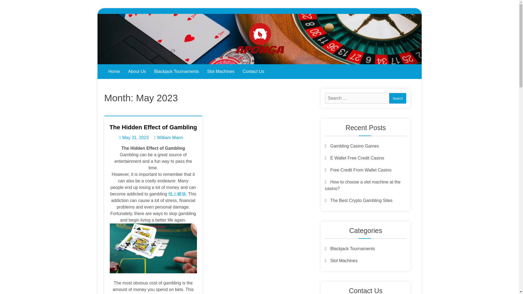 This screenshot has height=294, width=523. What do you see at coordinates (170, 137) in the screenshot?
I see `William Mann` at bounding box center [170, 137].